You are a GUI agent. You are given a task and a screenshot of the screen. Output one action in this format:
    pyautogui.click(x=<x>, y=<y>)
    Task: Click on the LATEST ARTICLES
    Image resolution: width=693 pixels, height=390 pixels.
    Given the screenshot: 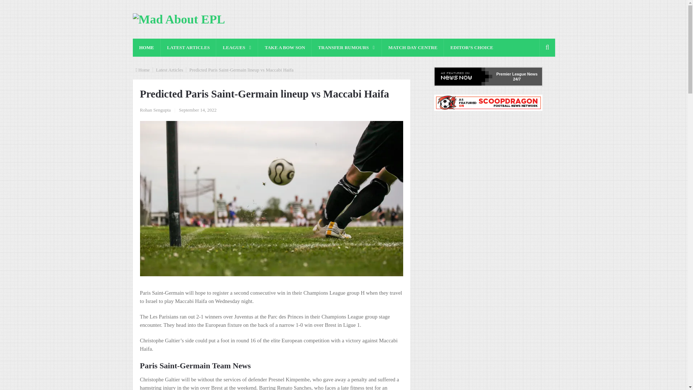 What is the action you would take?
    pyautogui.click(x=188, y=47)
    